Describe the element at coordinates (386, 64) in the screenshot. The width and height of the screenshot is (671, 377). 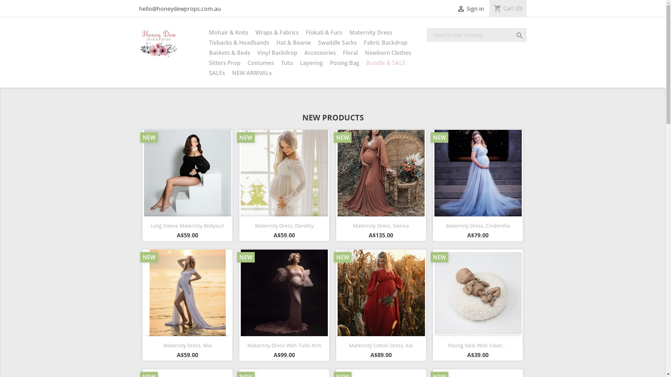
I see `Bundle & SALE` at that location.